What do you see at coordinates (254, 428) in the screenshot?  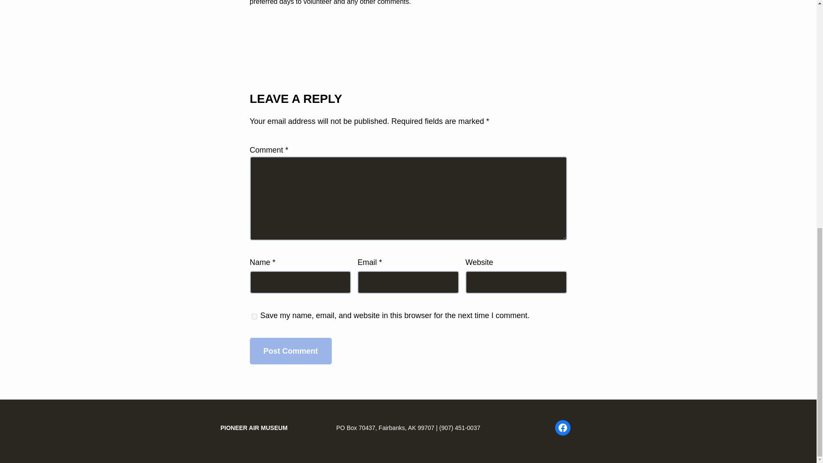 I see `PIONEER AIR MUSEUM` at bounding box center [254, 428].